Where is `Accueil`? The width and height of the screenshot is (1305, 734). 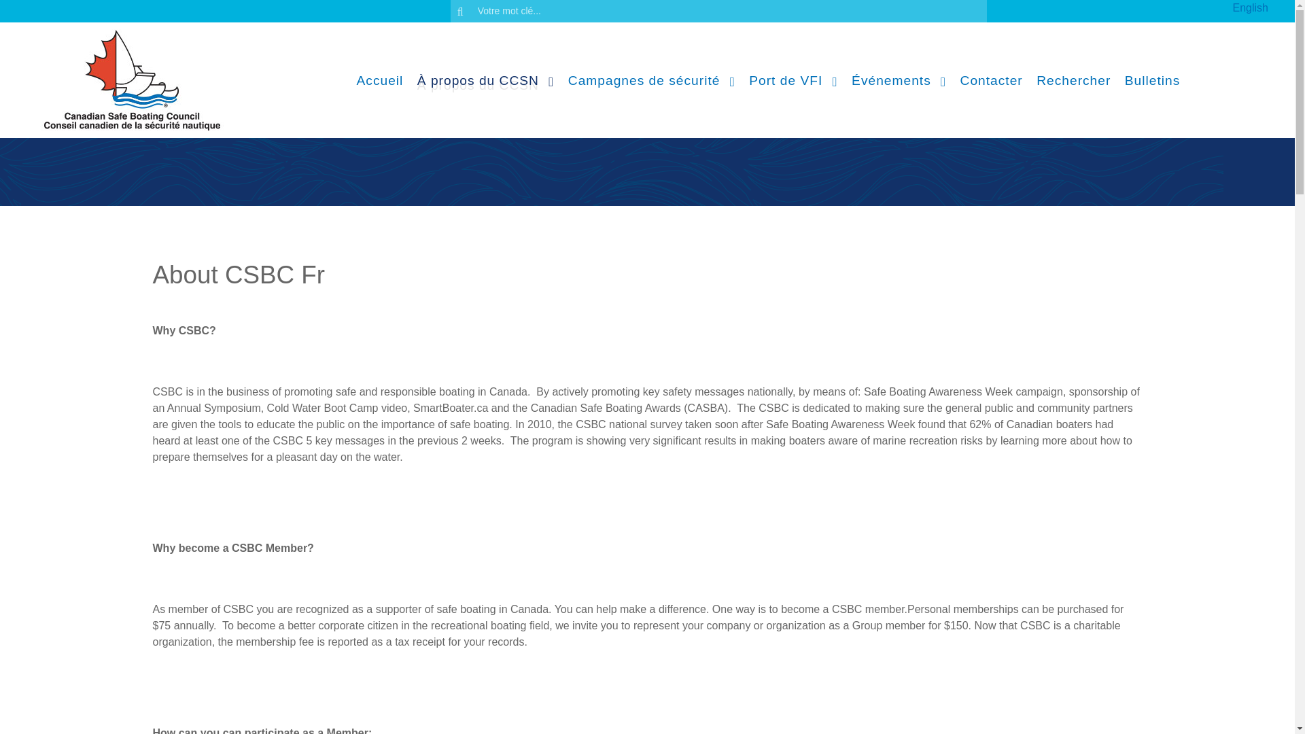 Accueil is located at coordinates (379, 80).